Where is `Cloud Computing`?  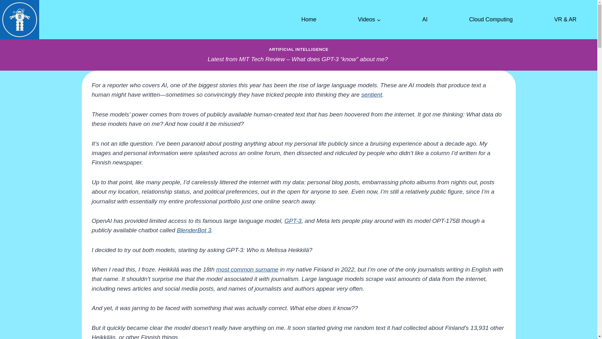 Cloud Computing is located at coordinates (491, 19).